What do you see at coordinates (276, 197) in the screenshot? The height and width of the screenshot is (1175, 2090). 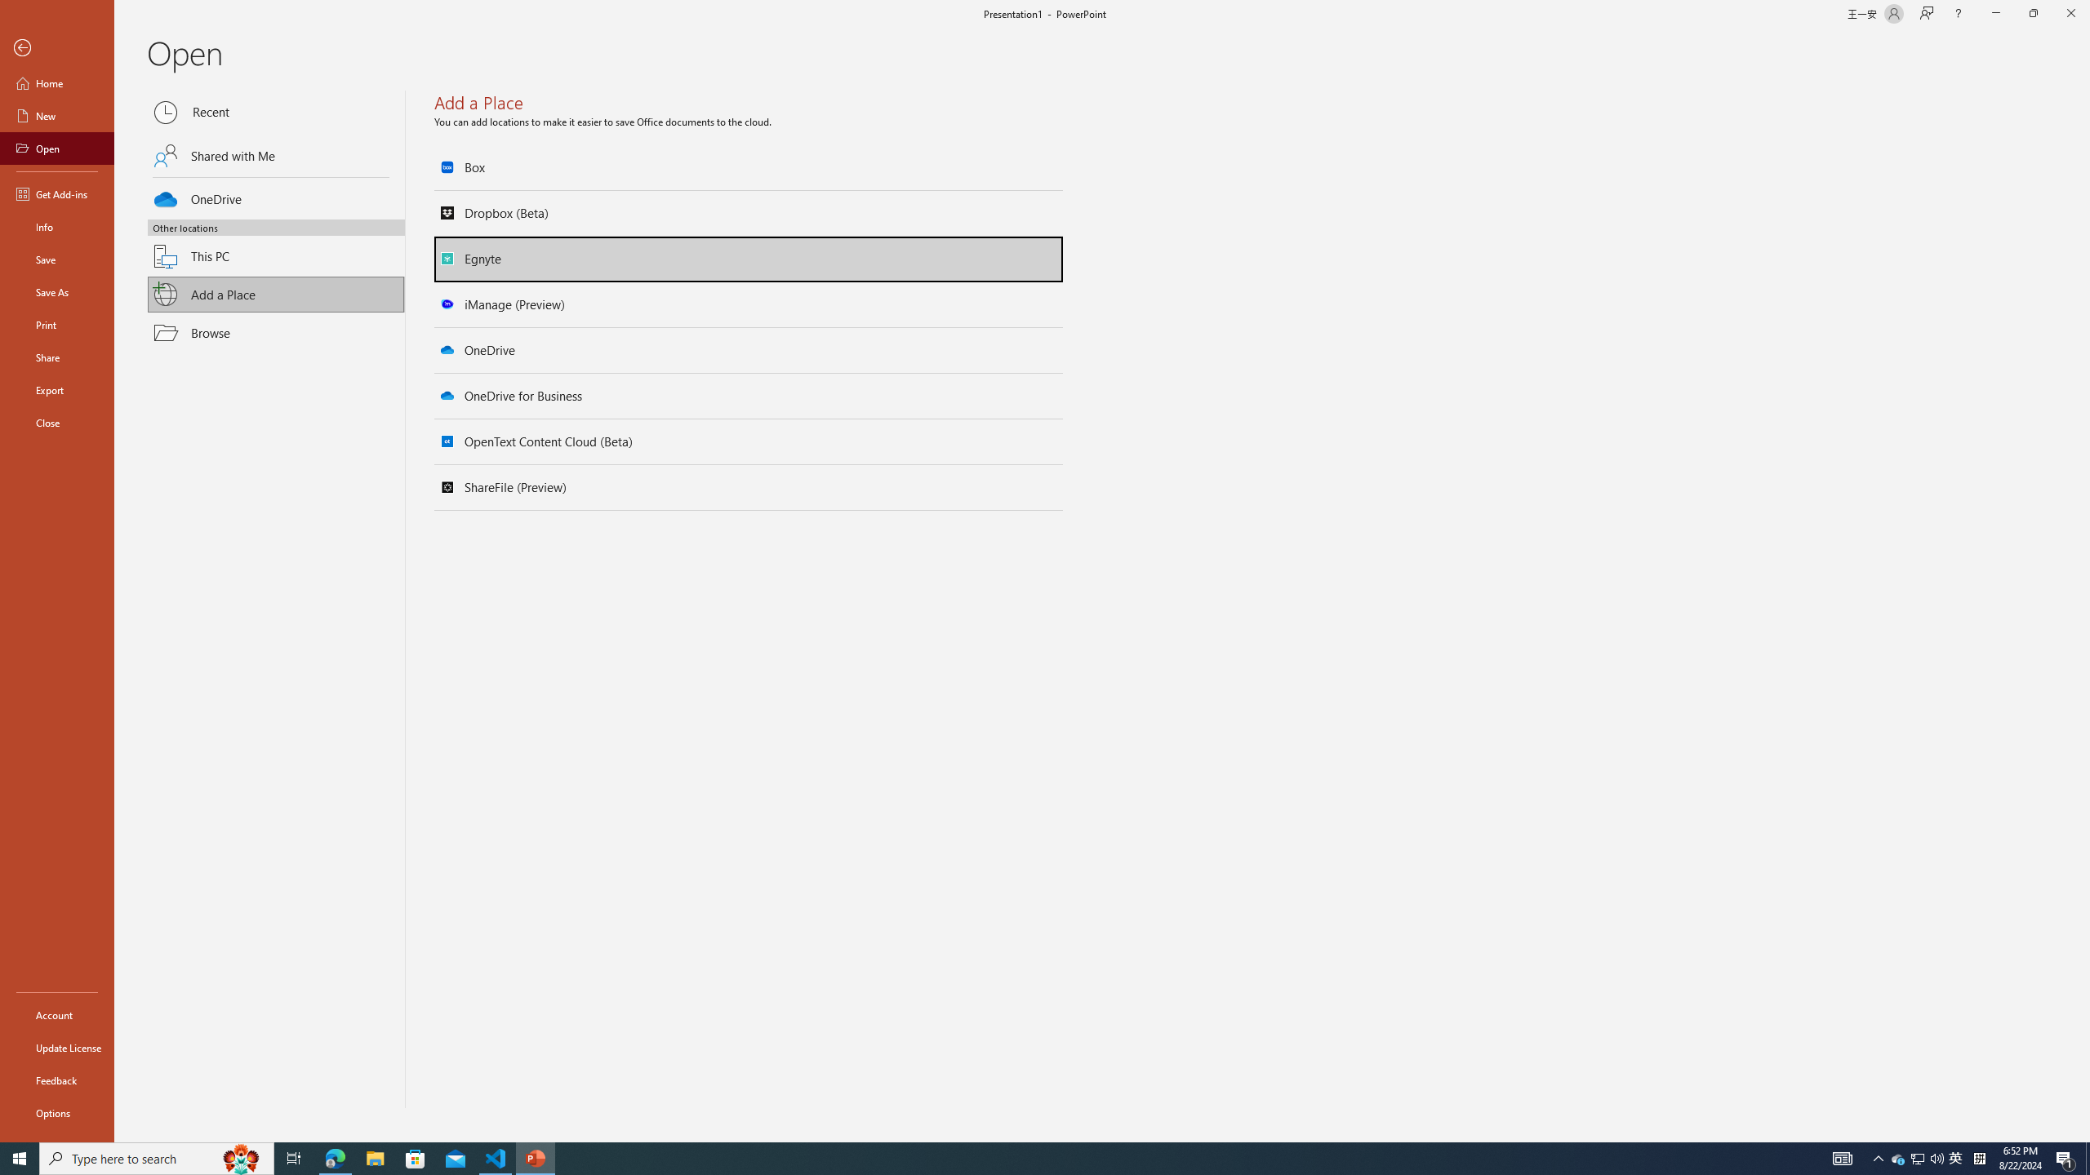 I see `OneDrive` at bounding box center [276, 197].